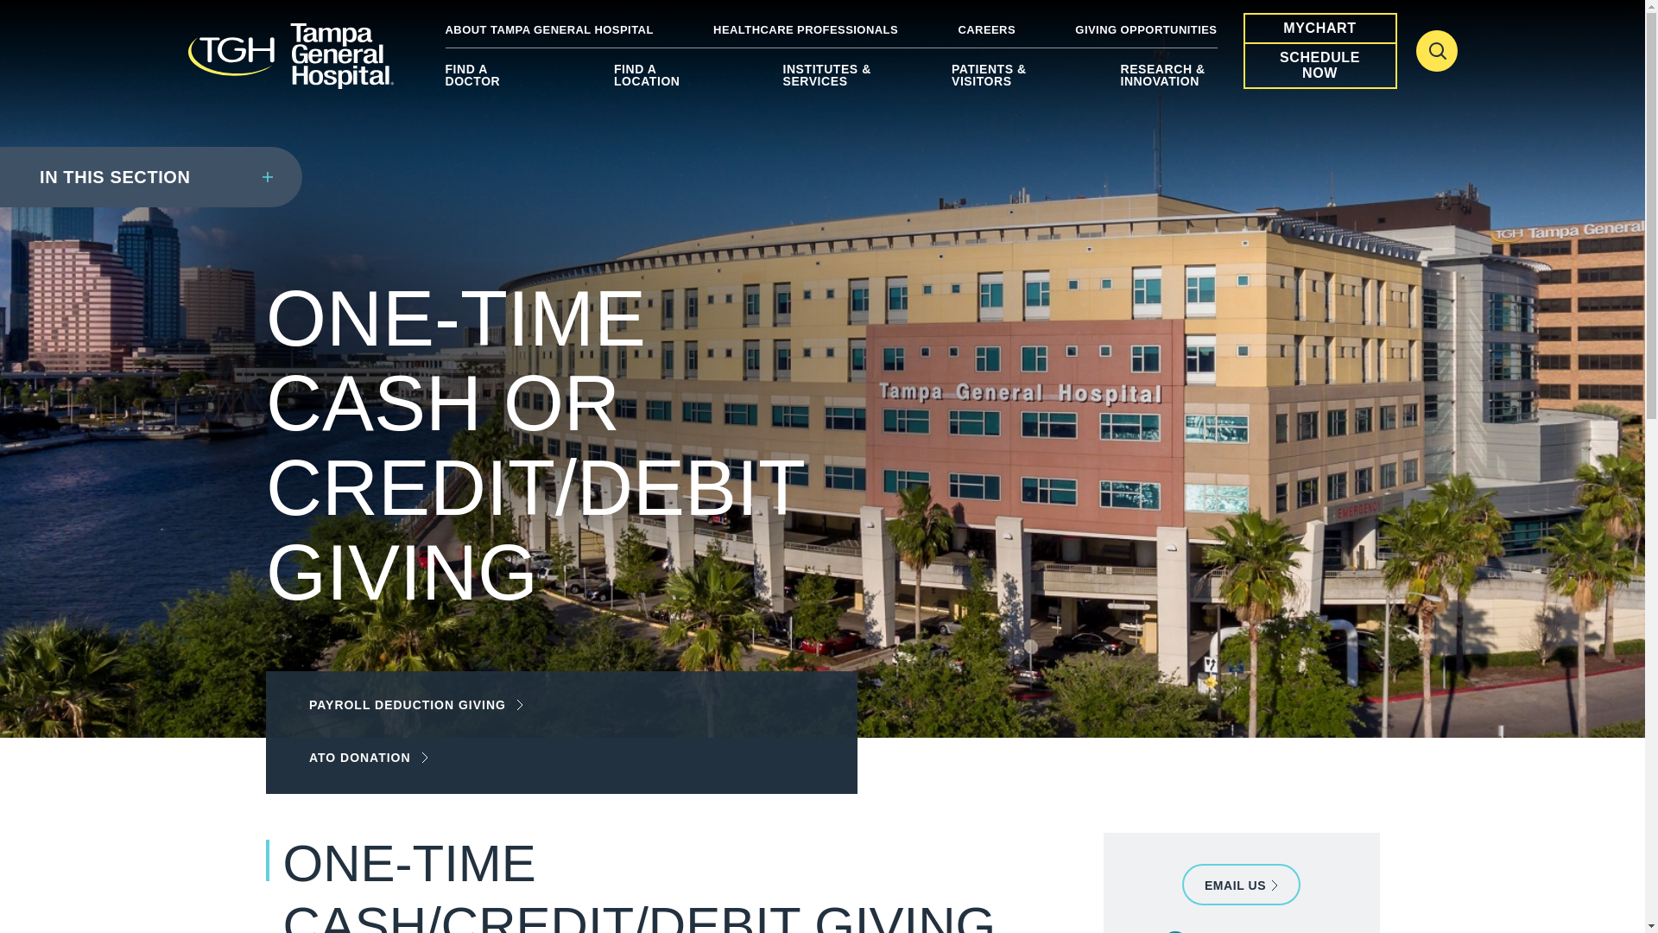 Image resolution: width=1658 pixels, height=933 pixels. I want to click on FIND A DOCTOR, so click(494, 81).